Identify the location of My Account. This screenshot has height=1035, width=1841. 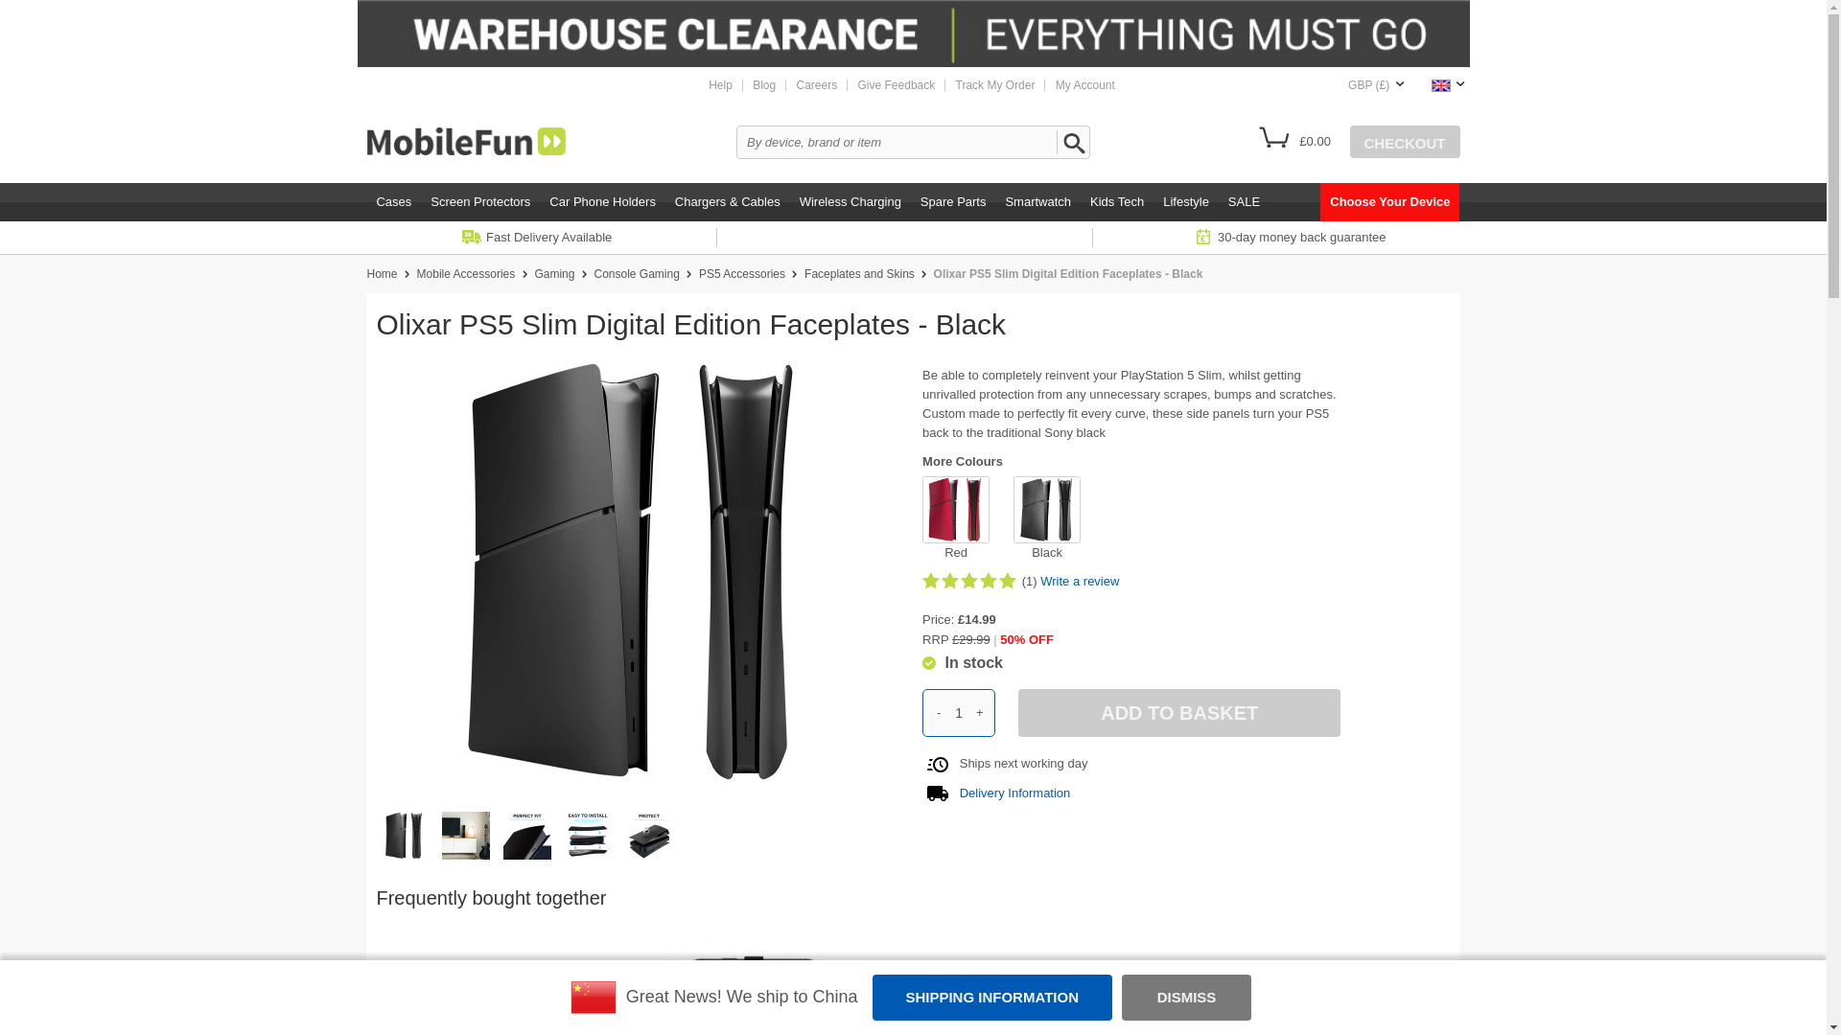
(1085, 85).